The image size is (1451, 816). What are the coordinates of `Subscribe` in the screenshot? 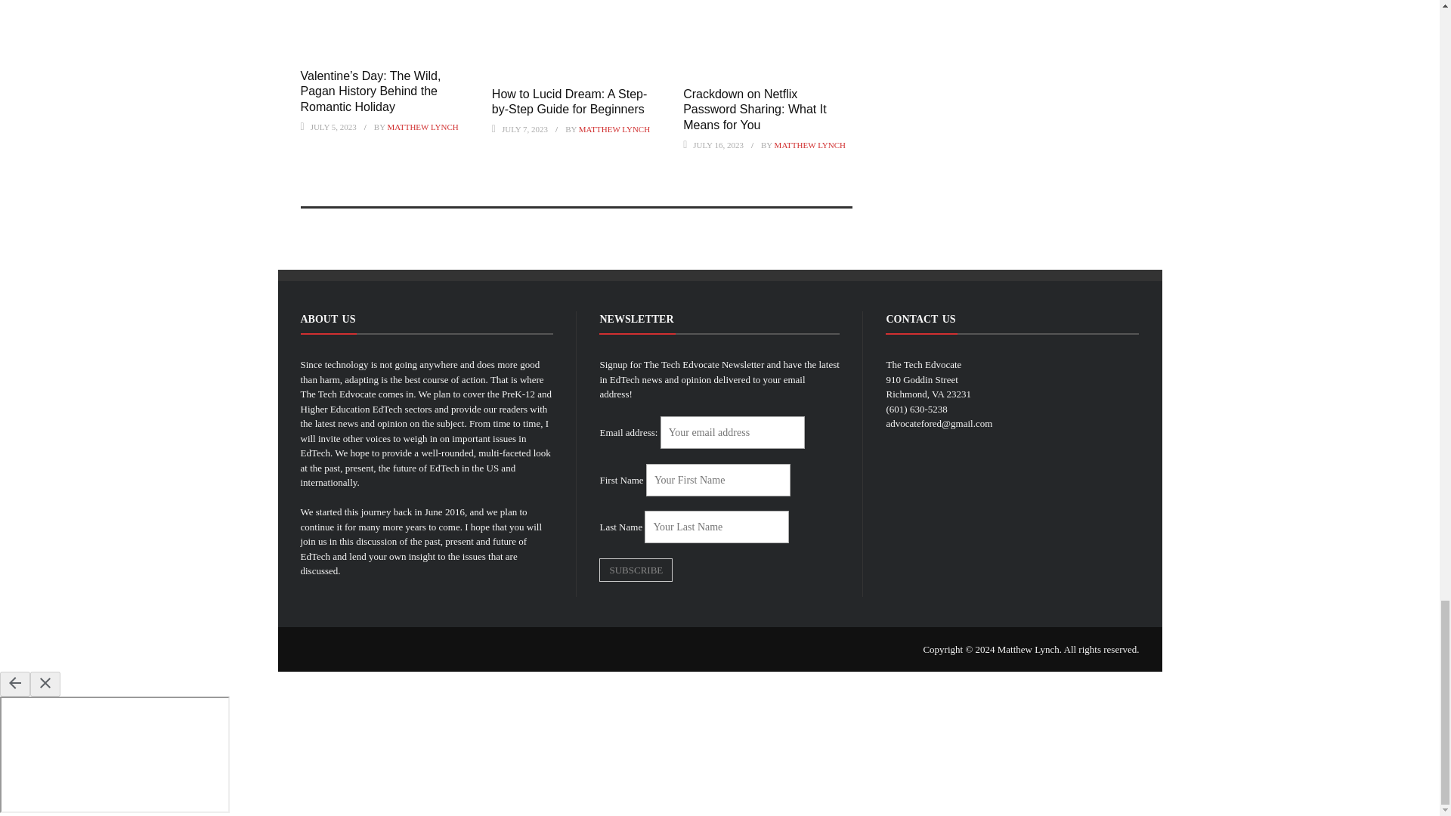 It's located at (636, 570).